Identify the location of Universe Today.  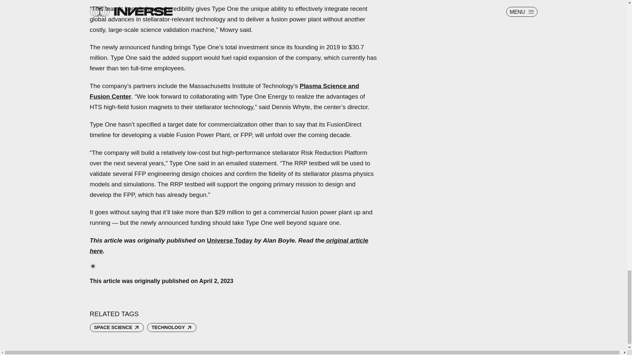
(229, 240).